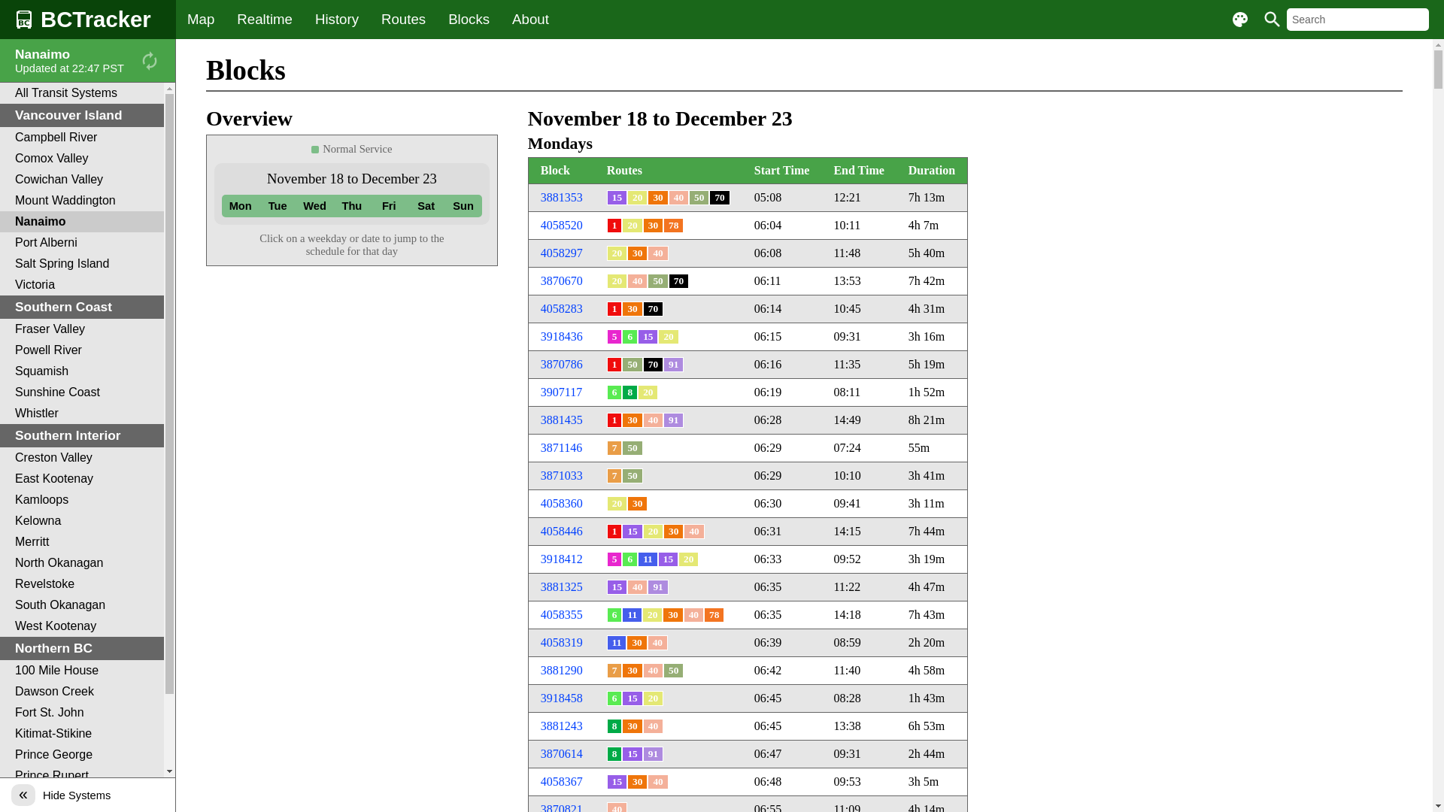  Describe the element at coordinates (82, 350) in the screenshot. I see `Powell River` at that location.